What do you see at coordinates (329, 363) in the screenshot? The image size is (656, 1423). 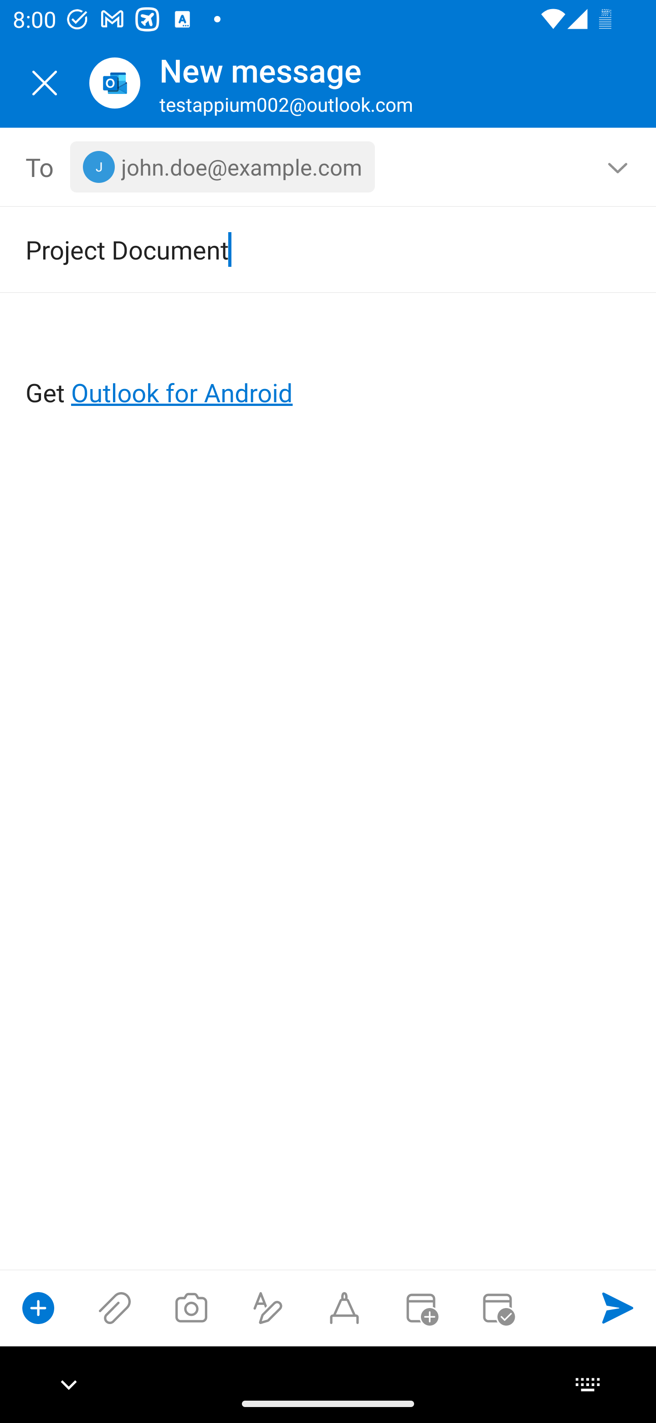 I see `

Get Outlook for Android` at bounding box center [329, 363].